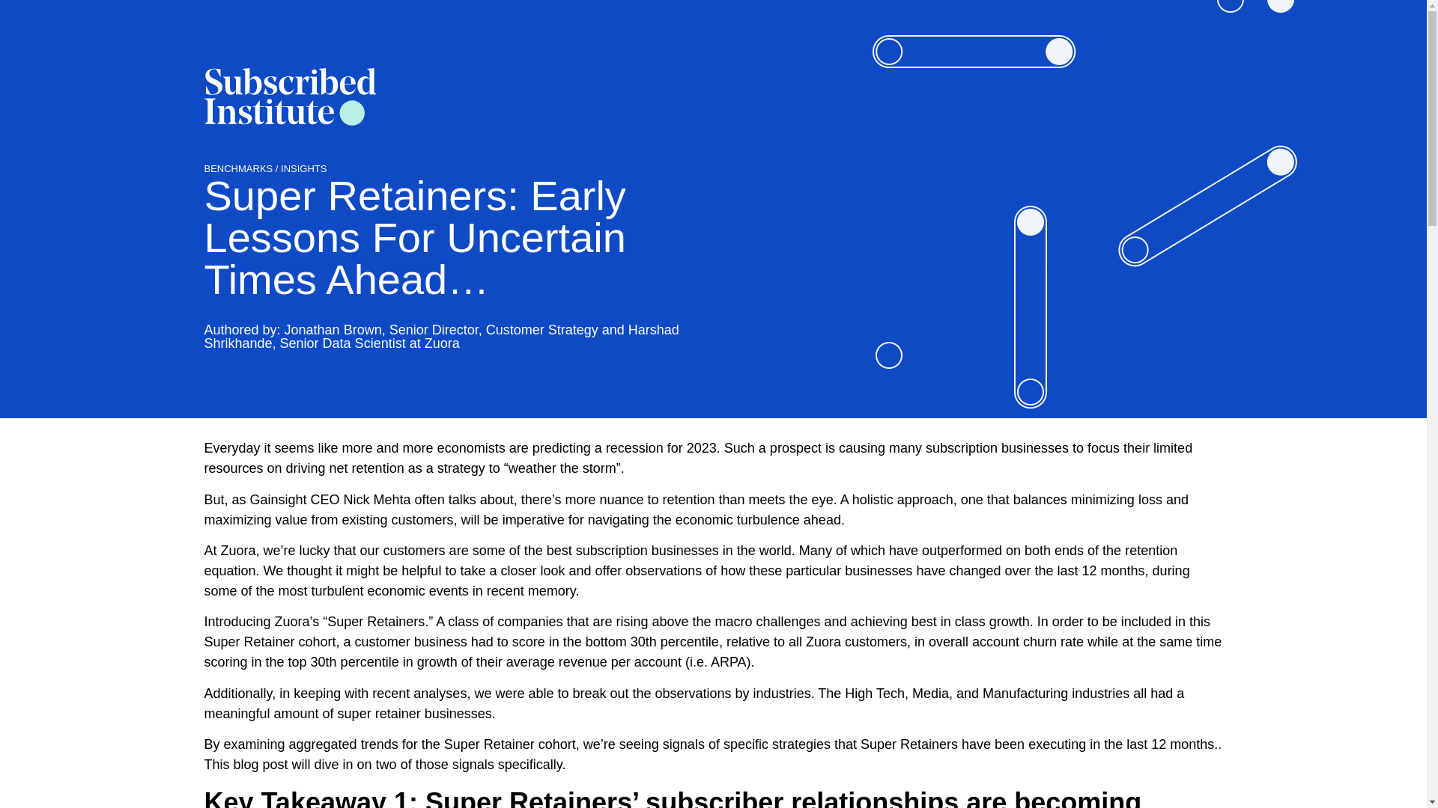 The height and width of the screenshot is (808, 1438). What do you see at coordinates (657, 500) in the screenshot?
I see `nuance to retention` at bounding box center [657, 500].